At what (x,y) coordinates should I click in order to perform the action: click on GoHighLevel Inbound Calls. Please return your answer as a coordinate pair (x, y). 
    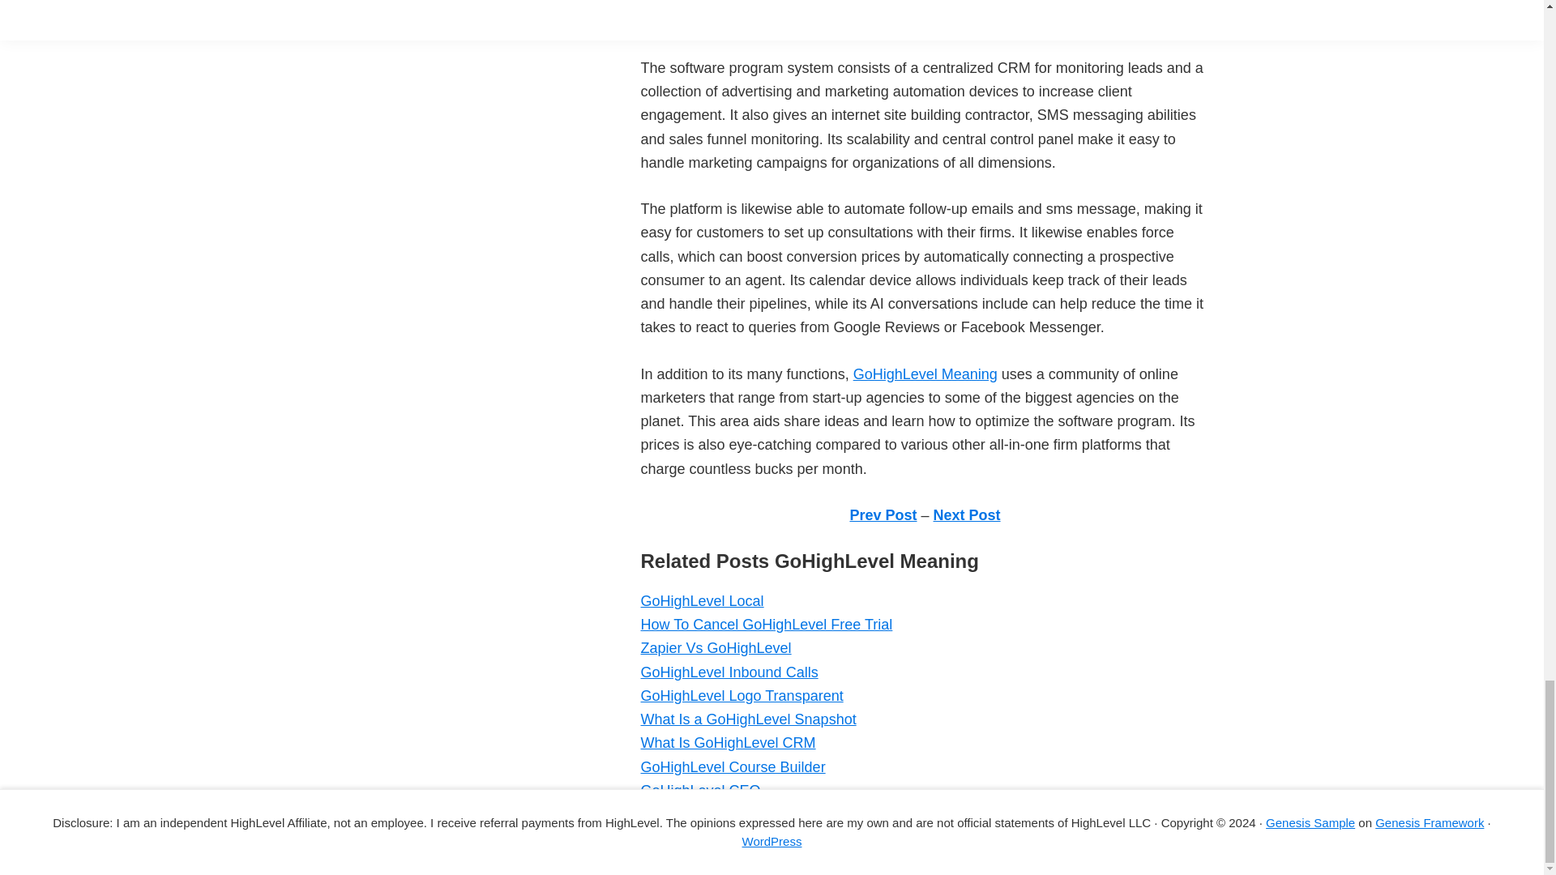
    Looking at the image, I should click on (729, 672).